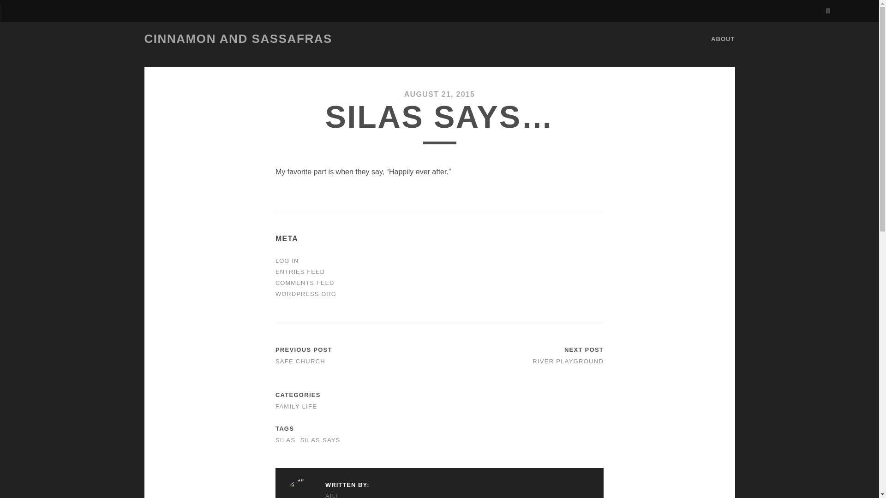 Image resolution: width=886 pixels, height=498 pixels. Describe the element at coordinates (296, 406) in the screenshot. I see `FAMILY LIFE` at that location.